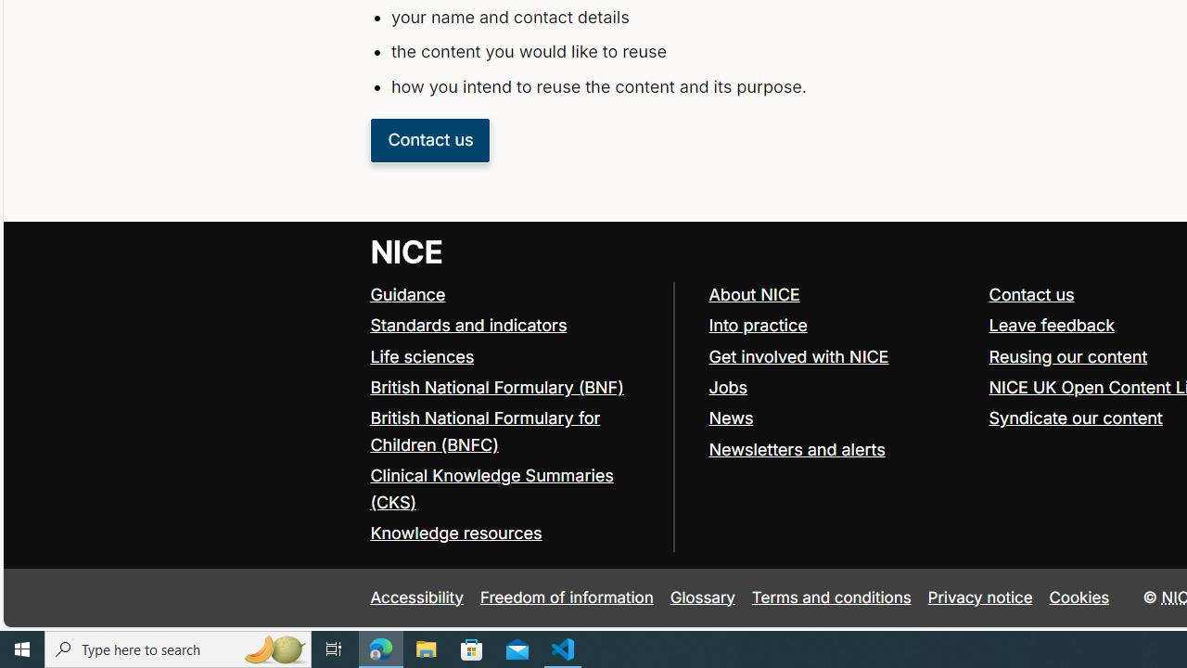 The height and width of the screenshot is (668, 1187). Describe the element at coordinates (514, 357) in the screenshot. I see `Life sciences` at that location.